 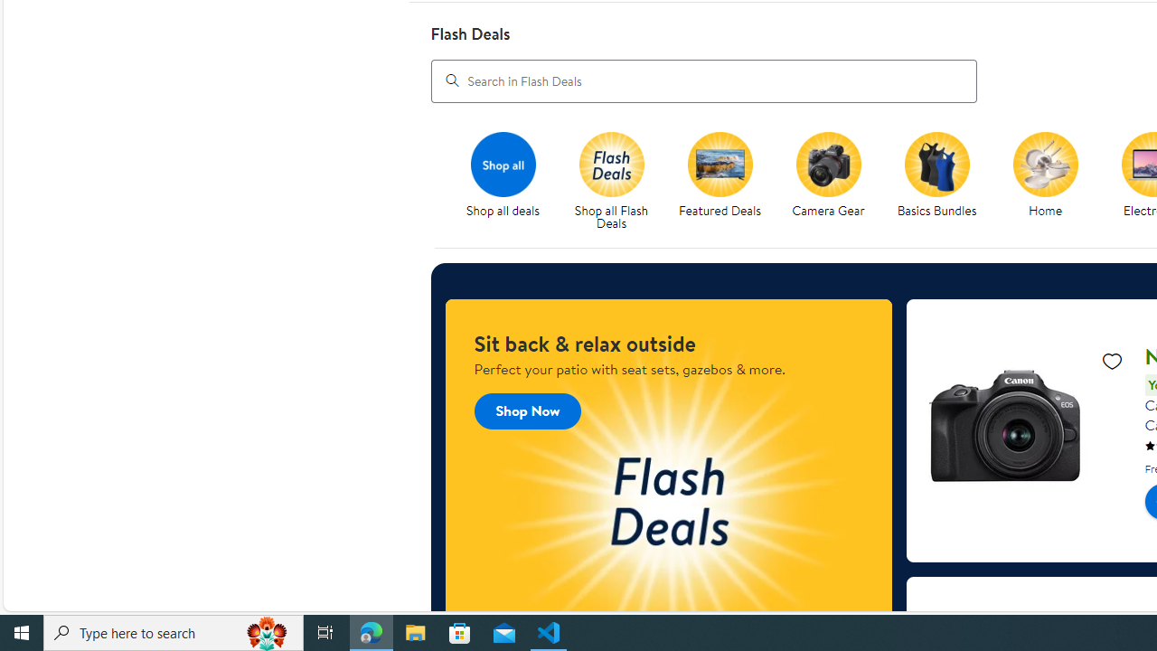 What do you see at coordinates (1045, 175) in the screenshot?
I see `Home Home` at bounding box center [1045, 175].